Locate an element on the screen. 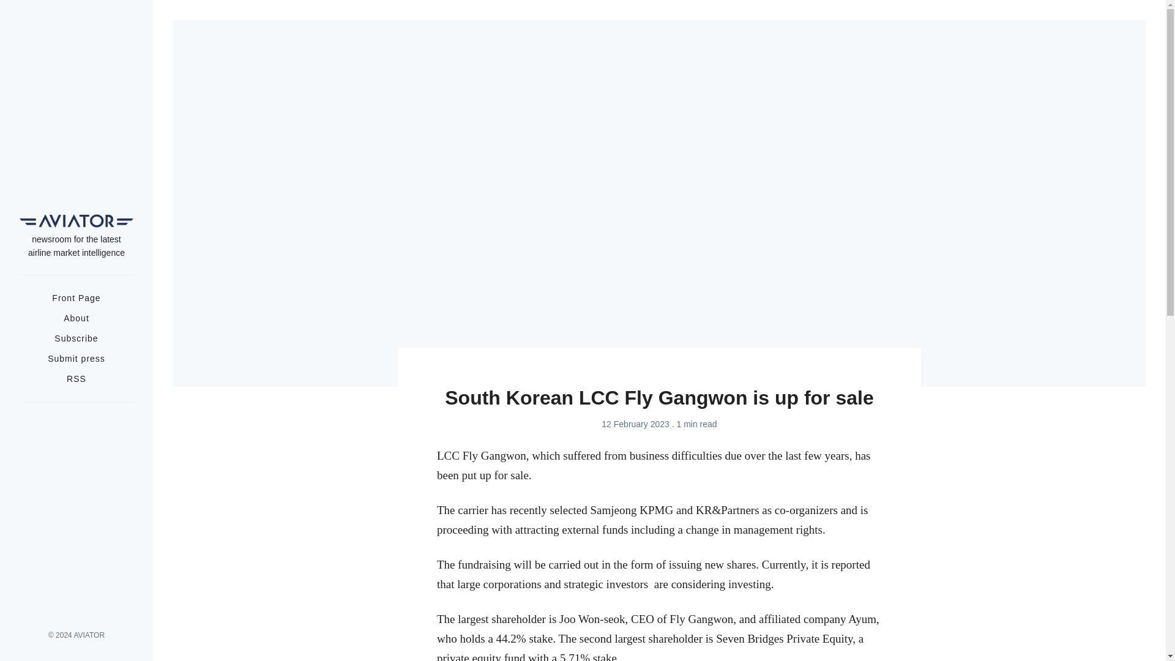 The width and height of the screenshot is (1175, 661). Submit press is located at coordinates (76, 359).